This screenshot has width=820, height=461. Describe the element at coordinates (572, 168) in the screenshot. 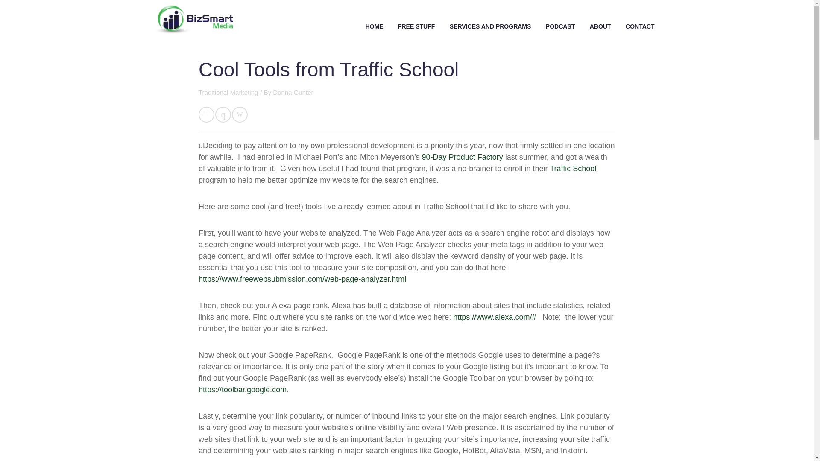

I see `Traffic School` at that location.